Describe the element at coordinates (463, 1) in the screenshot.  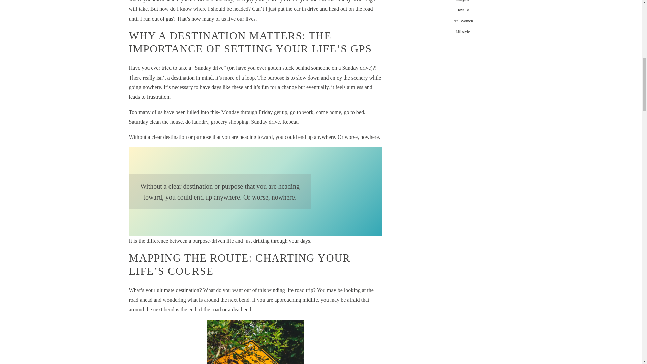
I see `Insights` at that location.